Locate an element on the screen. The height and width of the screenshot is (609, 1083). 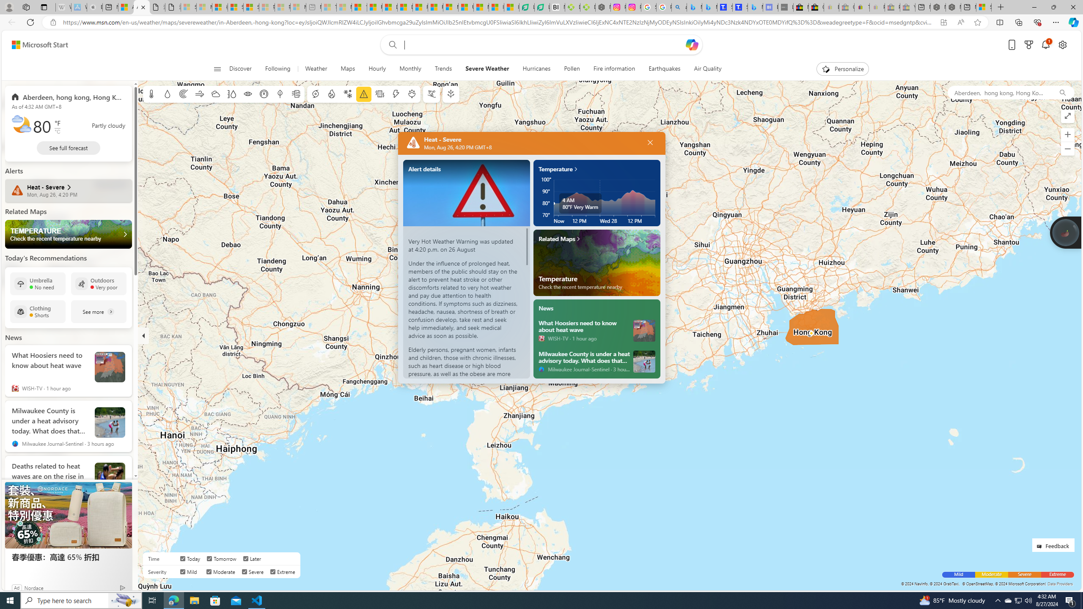
Visibility is located at coordinates (248, 94).